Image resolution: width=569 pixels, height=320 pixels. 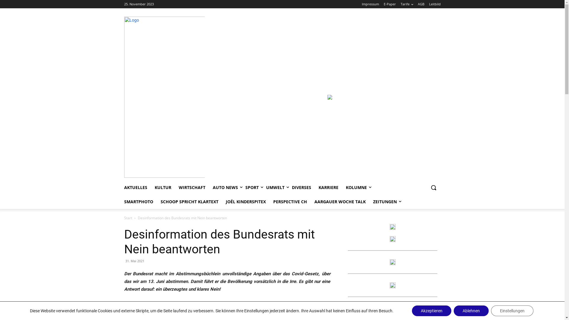 What do you see at coordinates (252, 188) in the screenshot?
I see `SPORT` at bounding box center [252, 188].